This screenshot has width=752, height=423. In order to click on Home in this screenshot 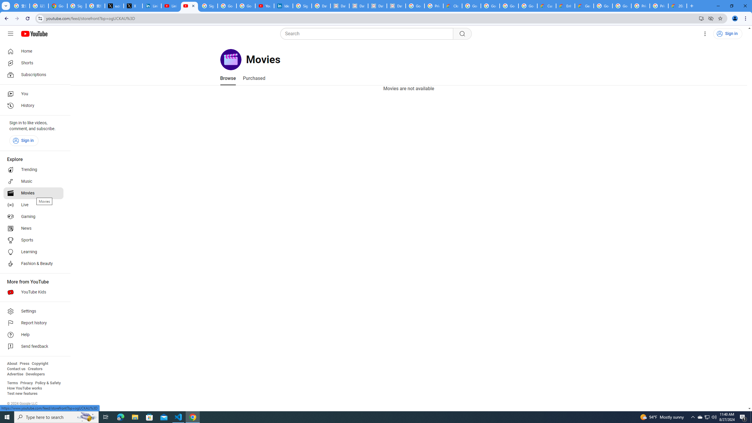, I will do `click(33, 51)`.